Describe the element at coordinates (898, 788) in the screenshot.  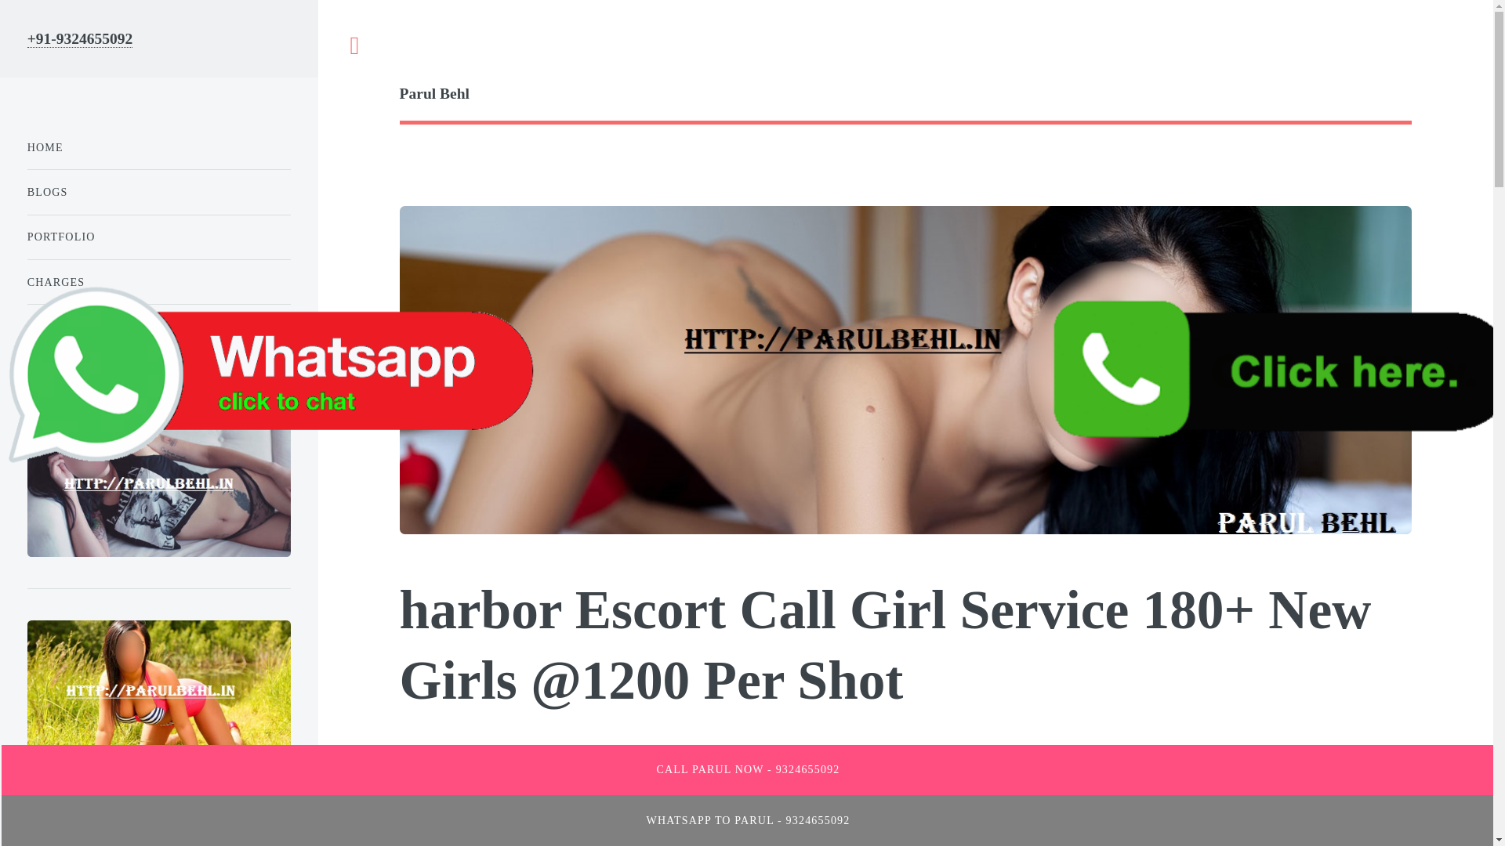
I see `Escort Service in harbor` at that location.